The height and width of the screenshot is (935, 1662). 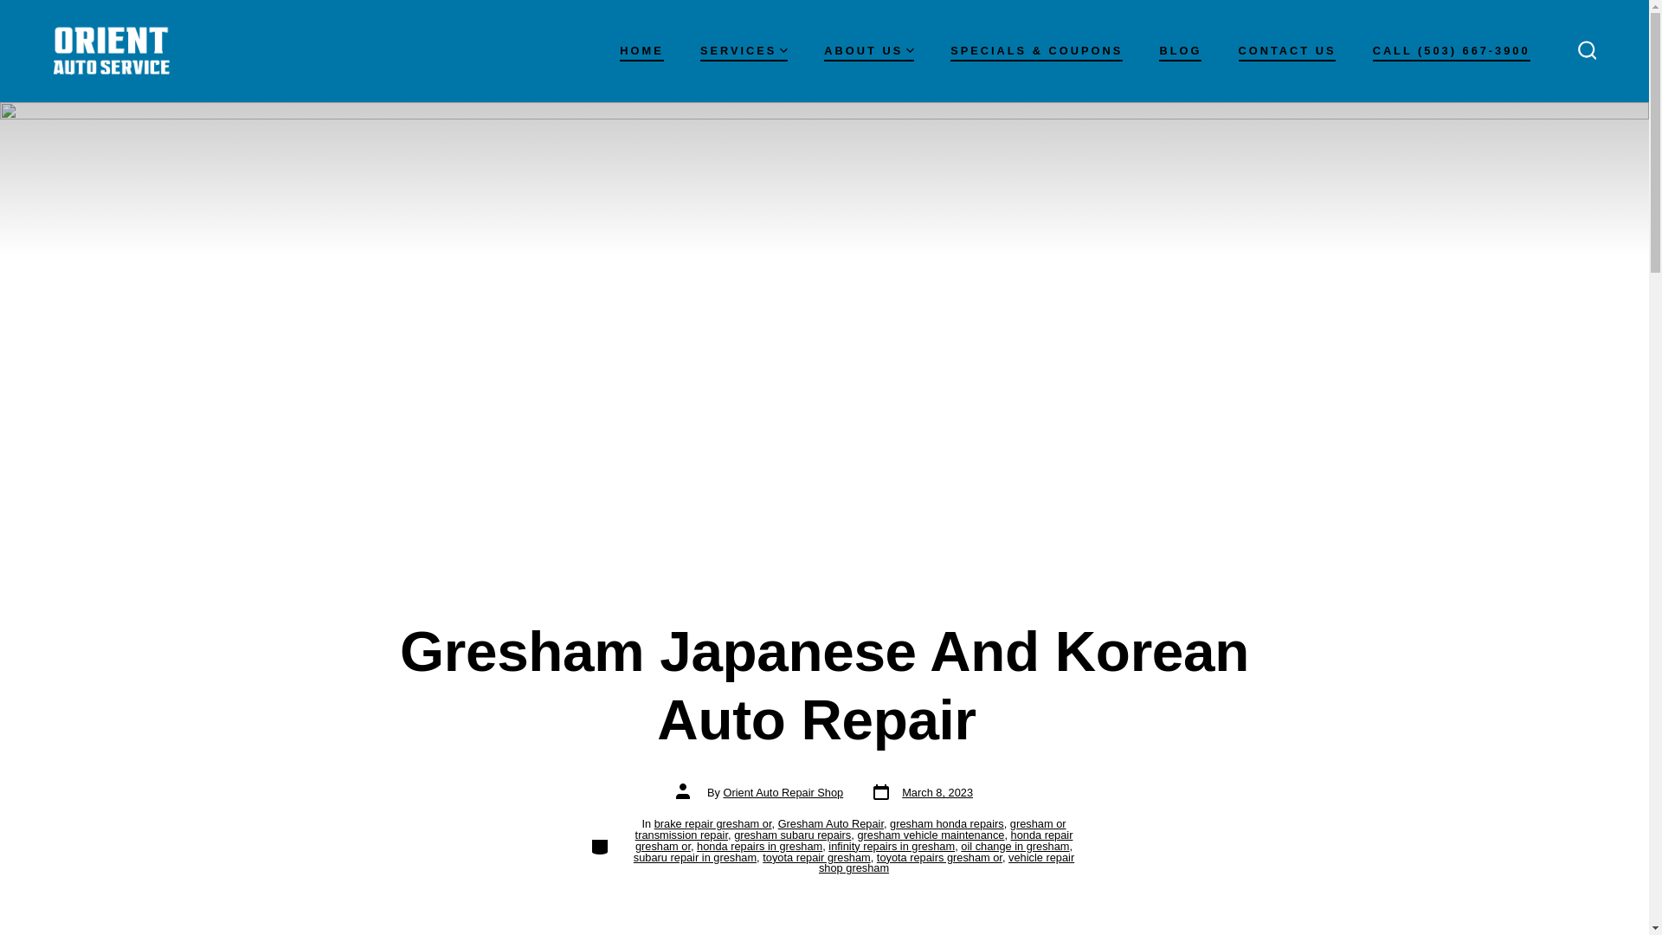 I want to click on gresham or transmission repair, so click(x=850, y=829).